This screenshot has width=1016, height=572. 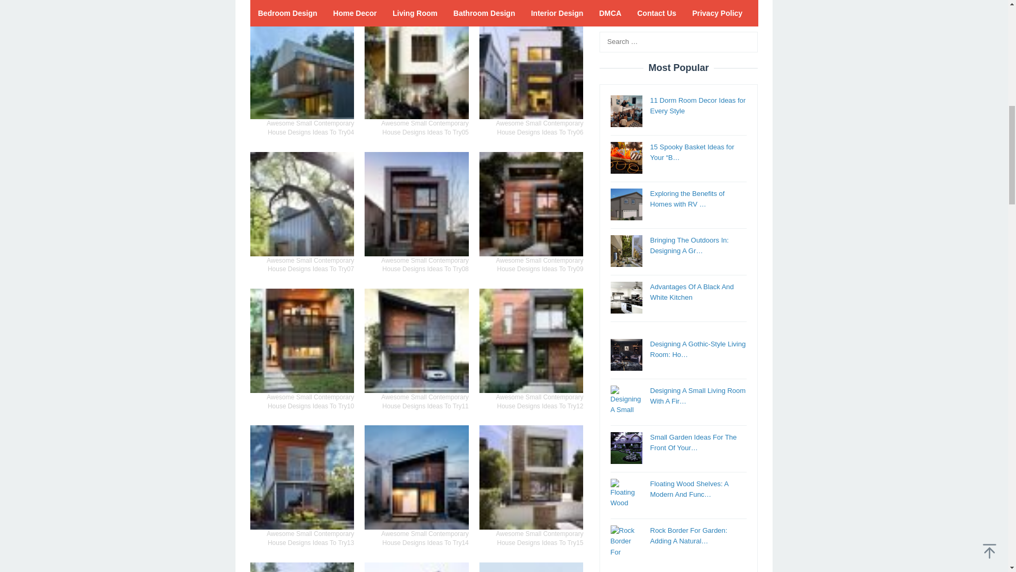 I want to click on Awesome Small Contemporary House Designs Ideas To Try12, so click(x=531, y=341).